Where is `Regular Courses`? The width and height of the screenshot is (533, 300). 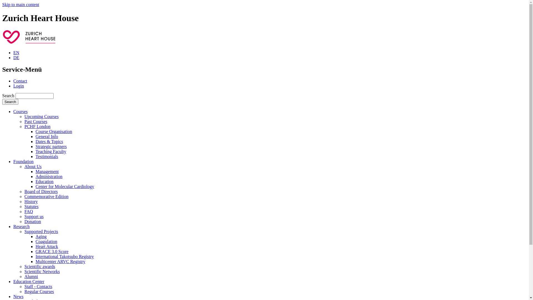 Regular Courses is located at coordinates (39, 292).